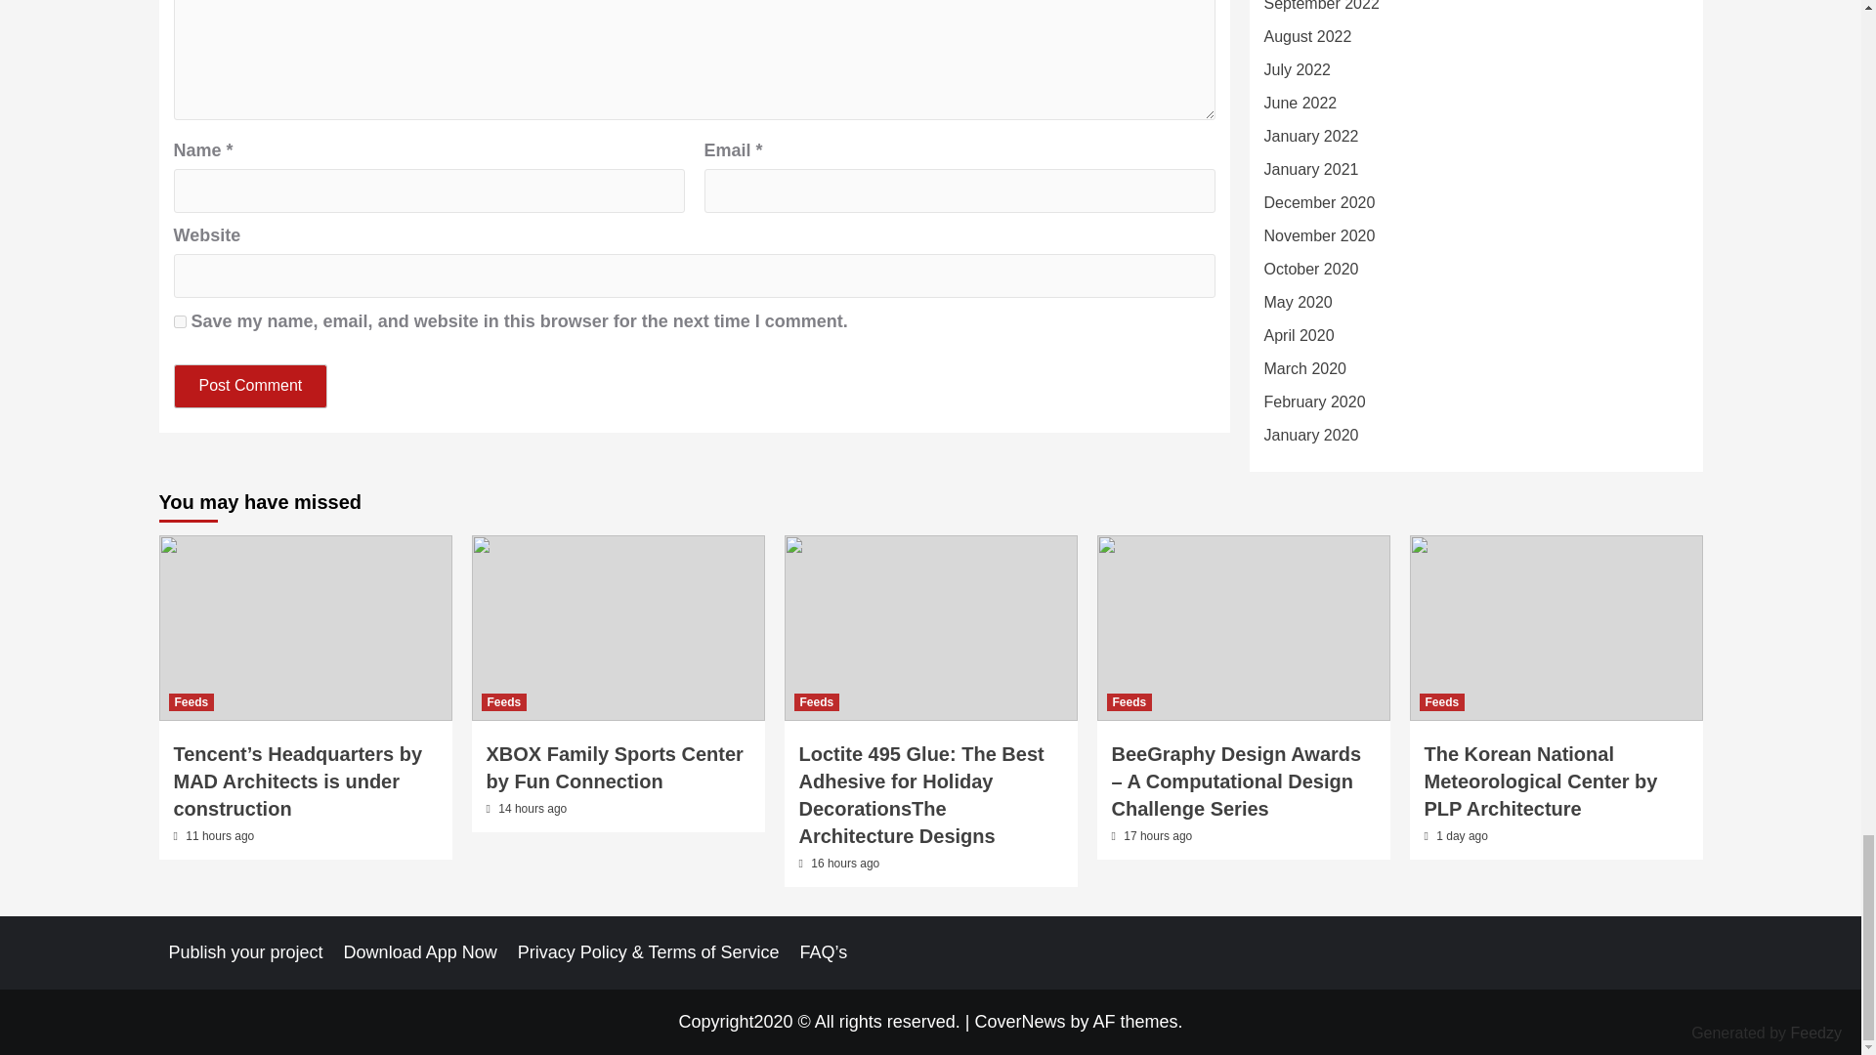 This screenshot has width=1876, height=1055. I want to click on Post Comment, so click(251, 385).